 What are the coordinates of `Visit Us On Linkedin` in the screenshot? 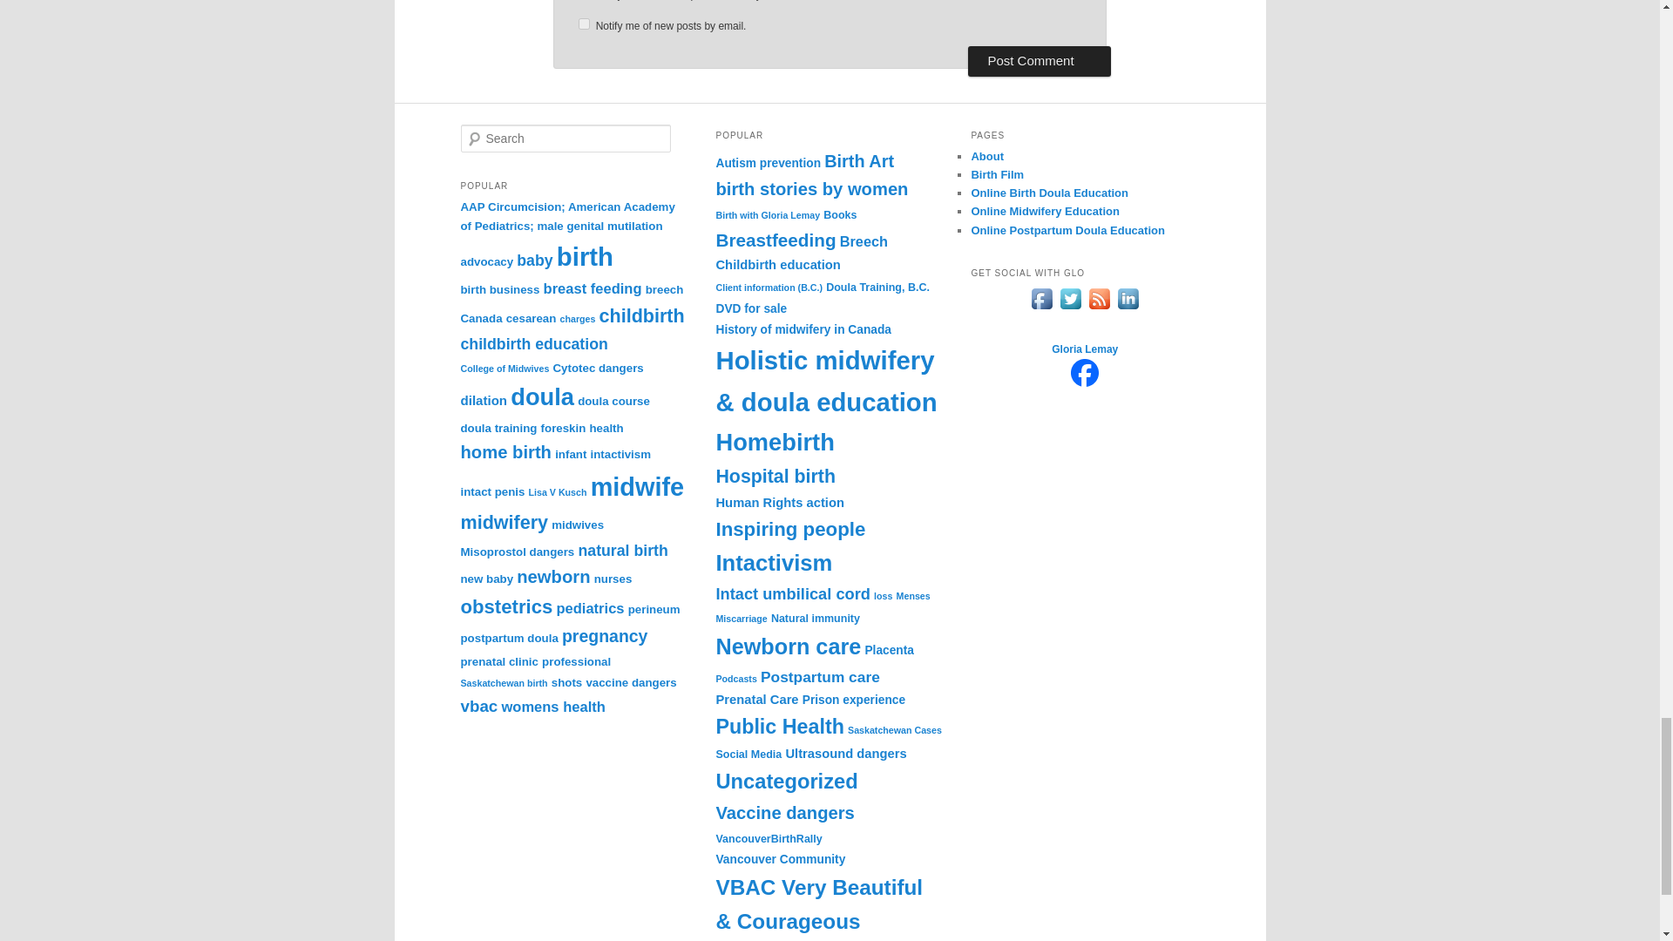 It's located at (1128, 308).